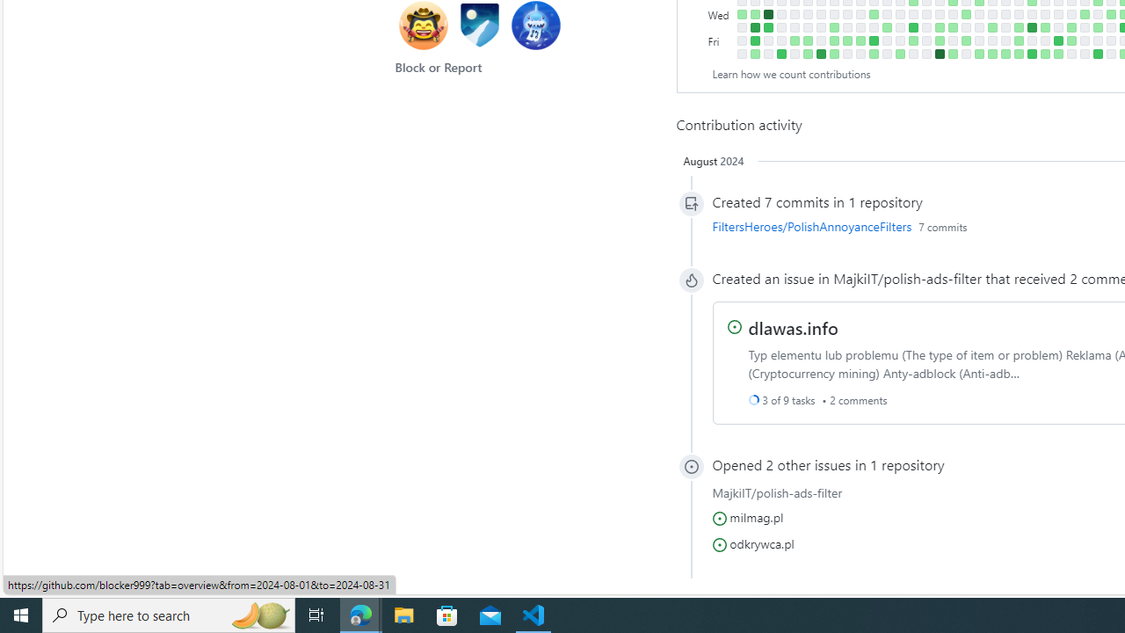 Image resolution: width=1125 pixels, height=633 pixels. Describe the element at coordinates (953, 54) in the screenshot. I see `3 contributions on April 27th.` at that location.